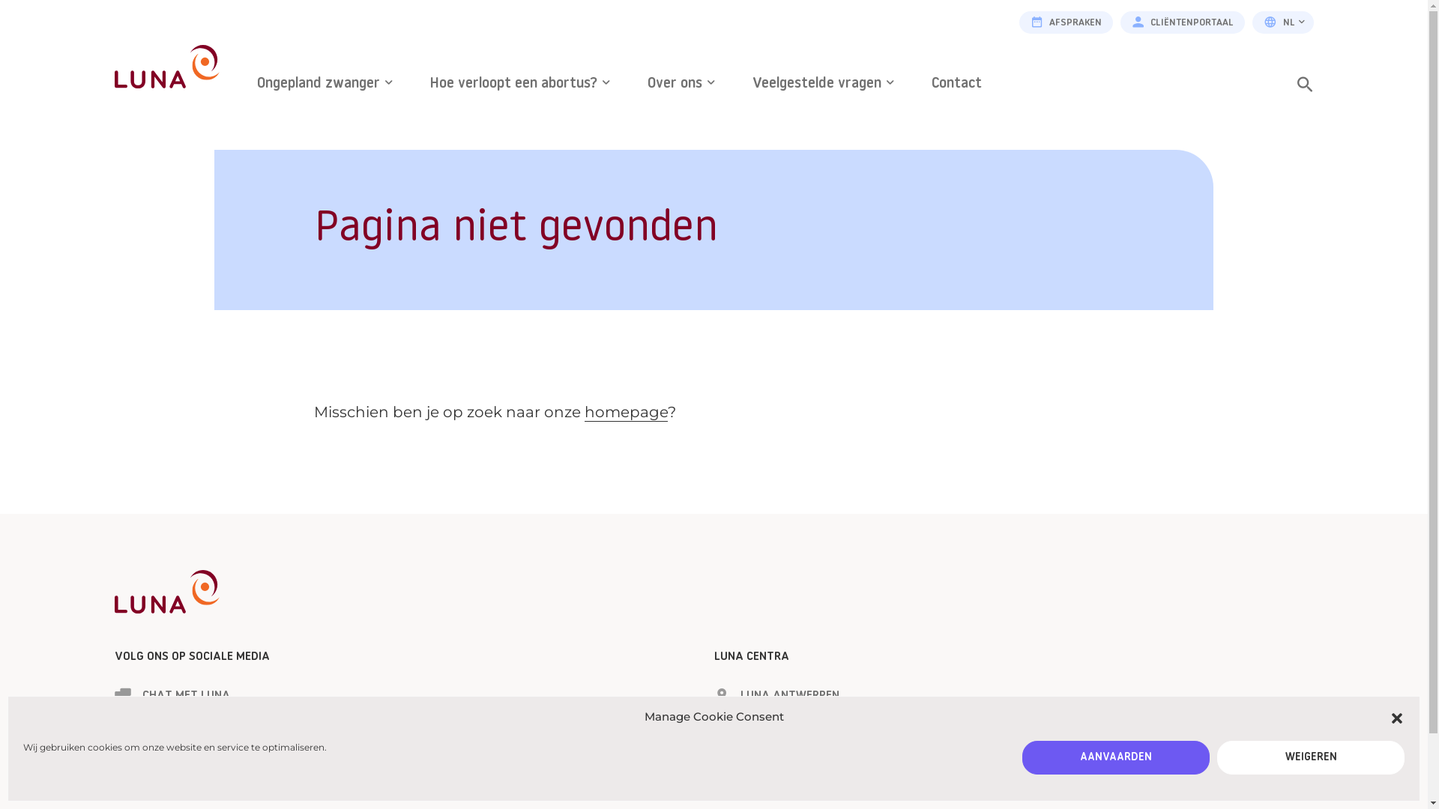 The image size is (1439, 809). Describe the element at coordinates (324, 85) in the screenshot. I see `Ongepland zwanger` at that location.